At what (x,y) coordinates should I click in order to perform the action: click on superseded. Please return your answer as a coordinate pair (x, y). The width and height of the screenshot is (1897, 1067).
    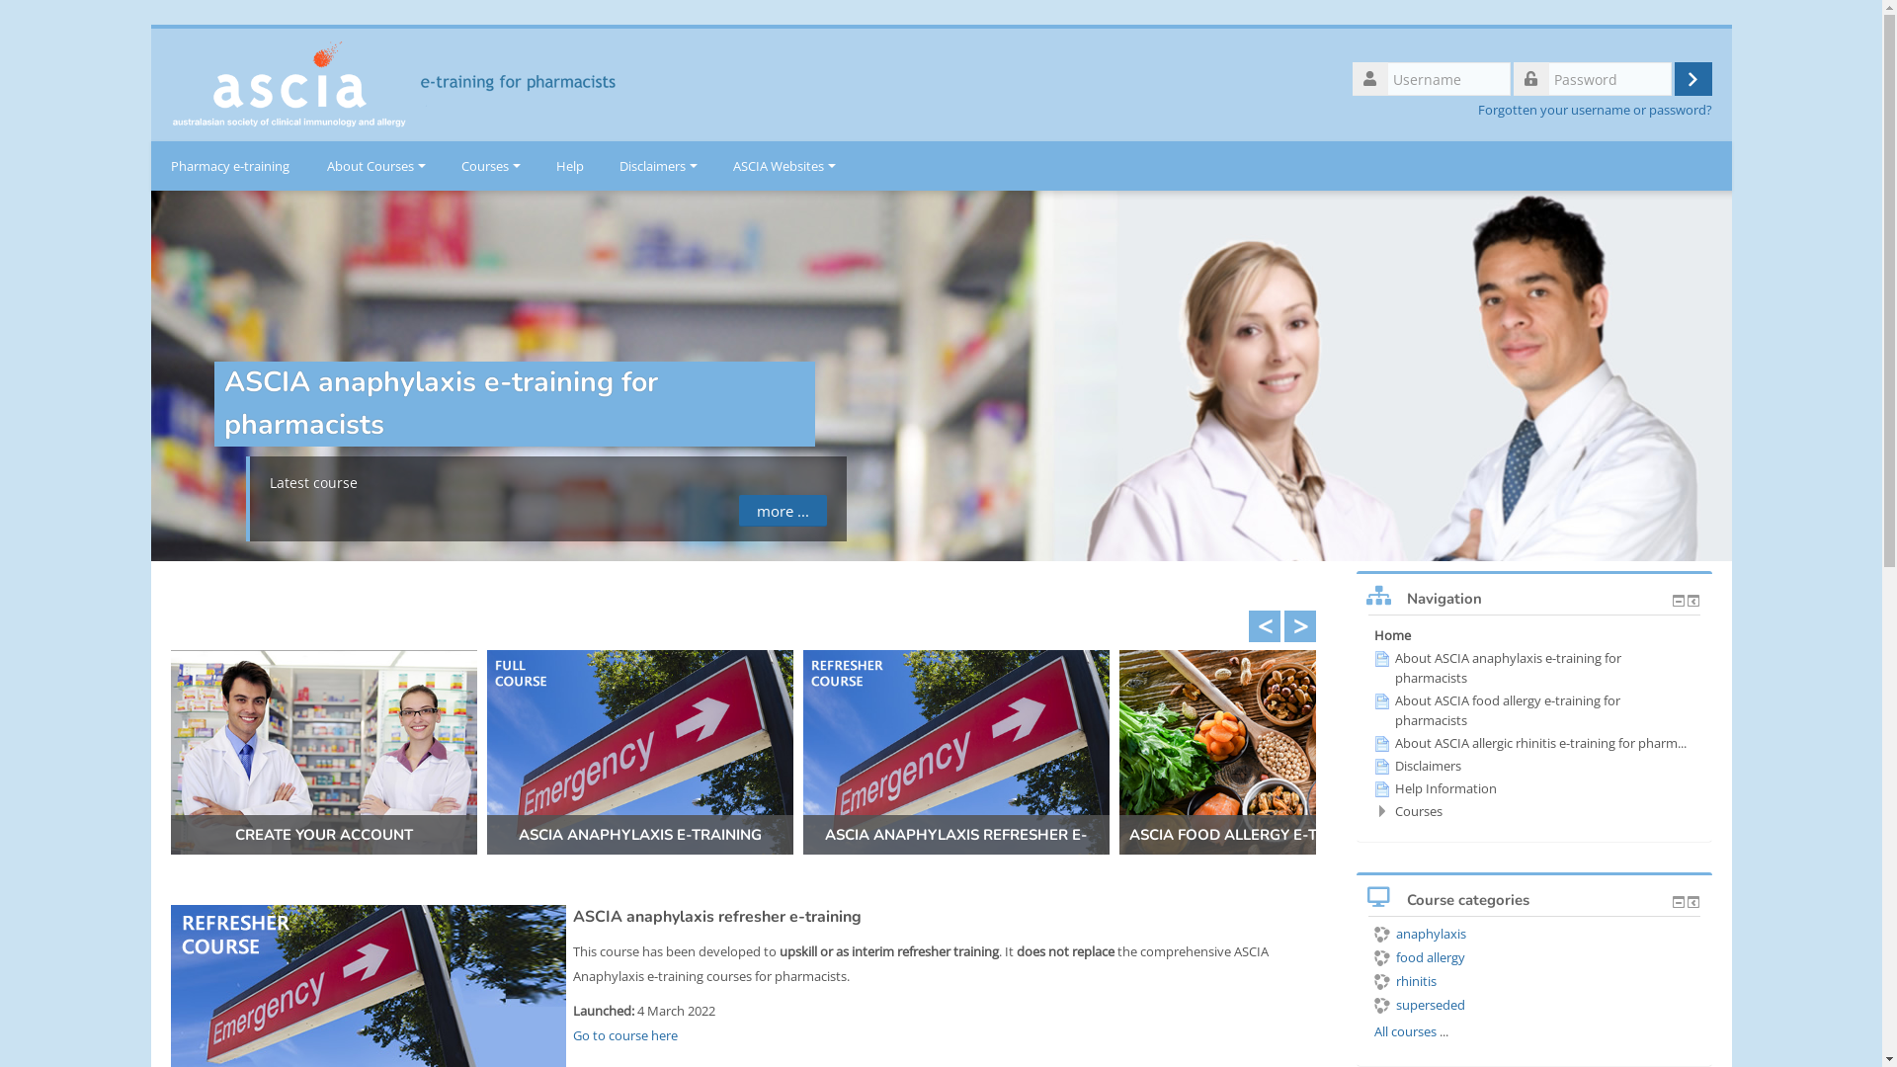
    Looking at the image, I should click on (1419, 1005).